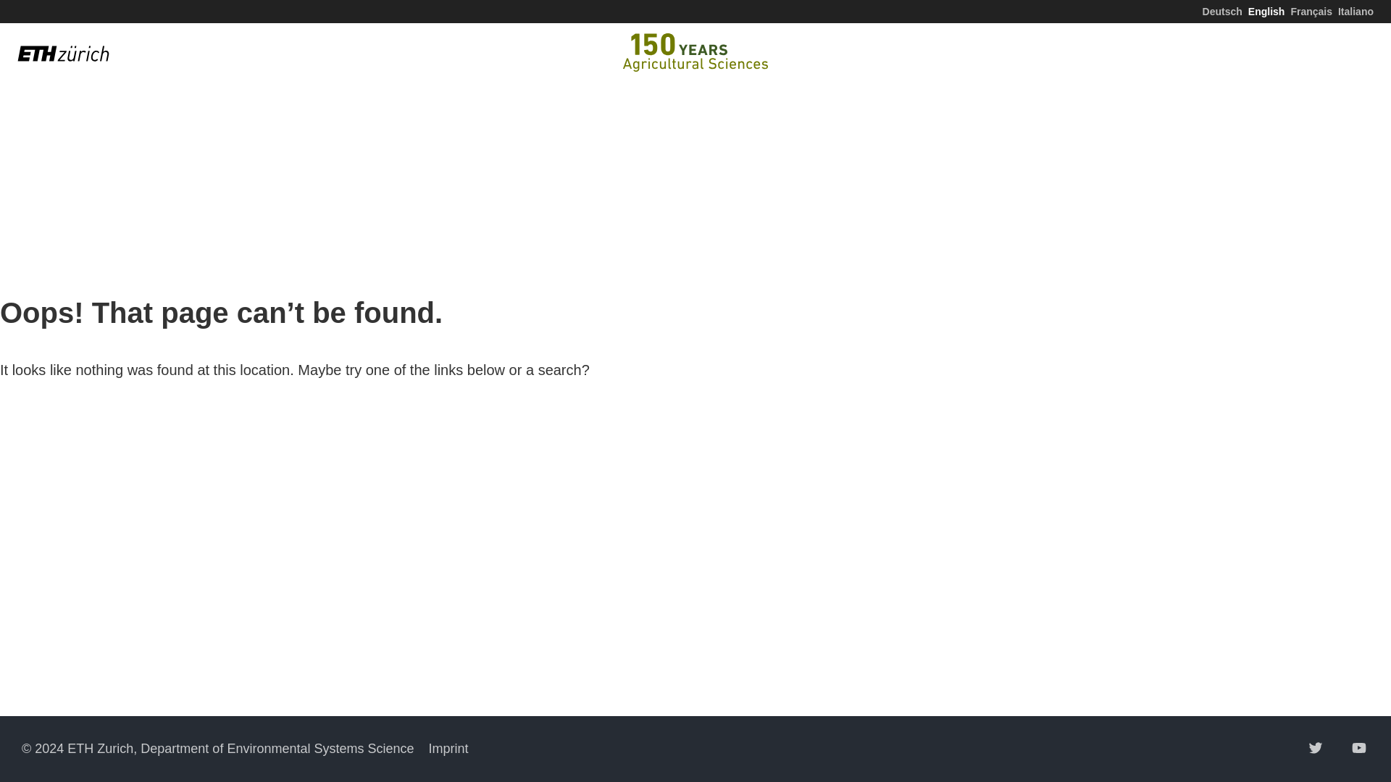 Image resolution: width=1391 pixels, height=782 pixels. I want to click on German, so click(1222, 11).